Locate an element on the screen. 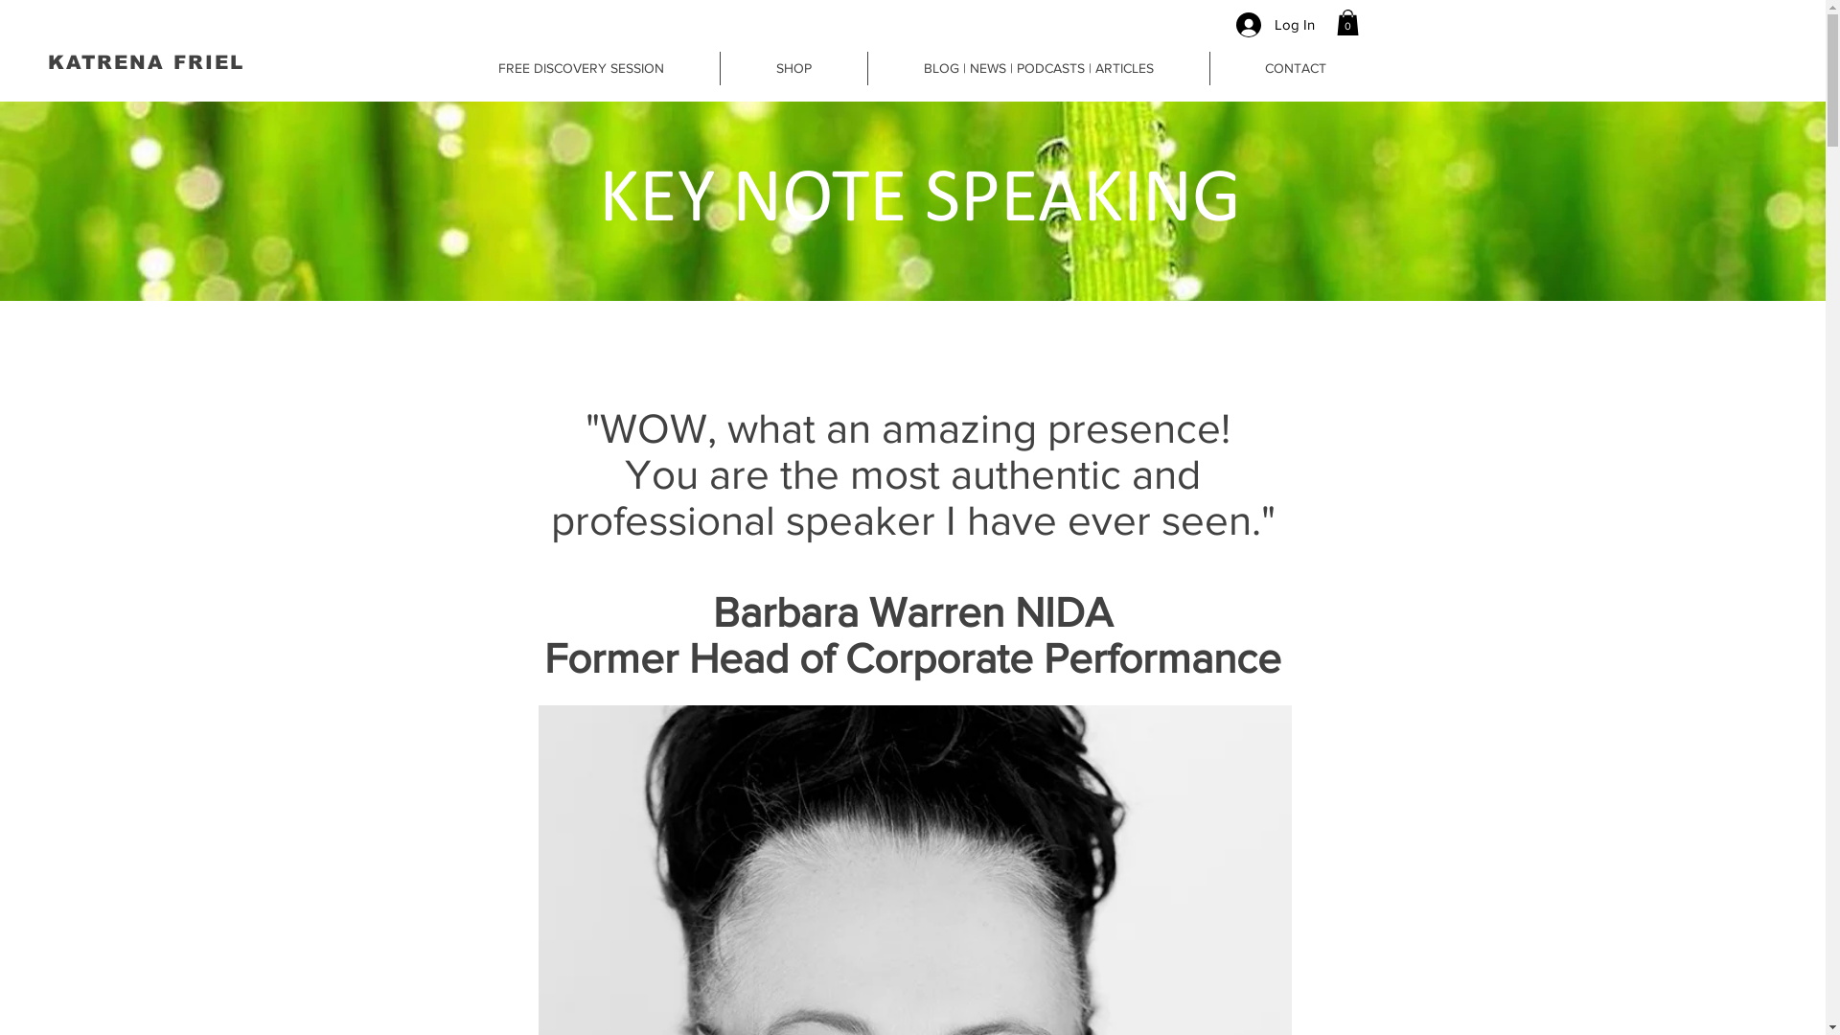  KATRENA FRIEL is located at coordinates (146, 62).